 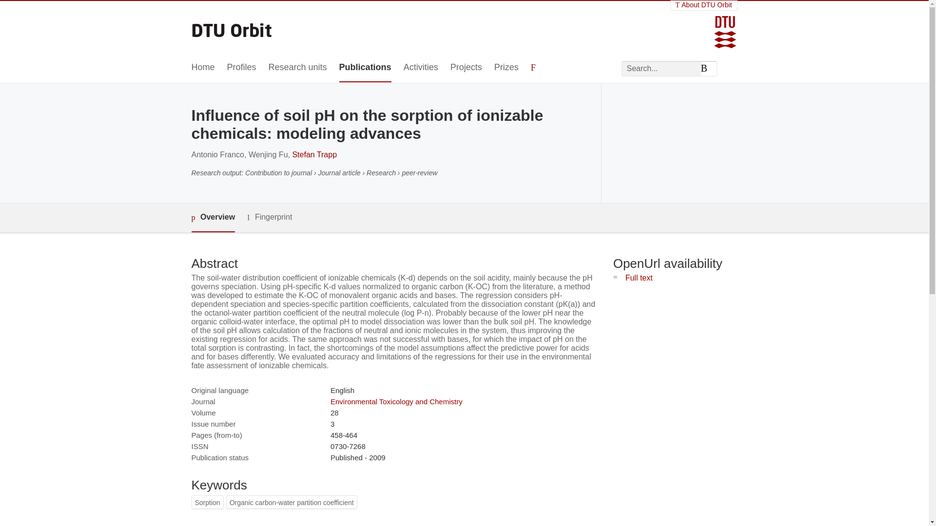 I want to click on Research units, so click(x=297, y=68).